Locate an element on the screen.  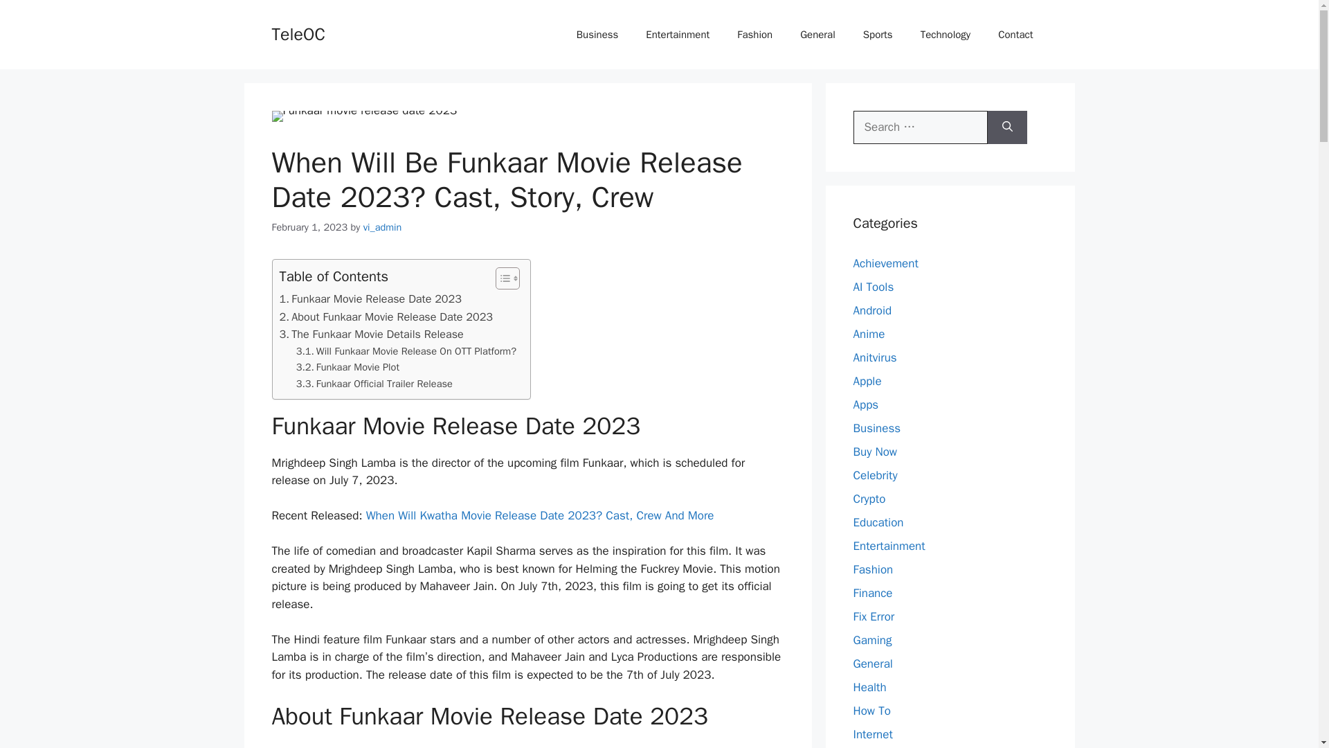
Will Funkaar Movie Release On OTT Platform? is located at coordinates (406, 351).